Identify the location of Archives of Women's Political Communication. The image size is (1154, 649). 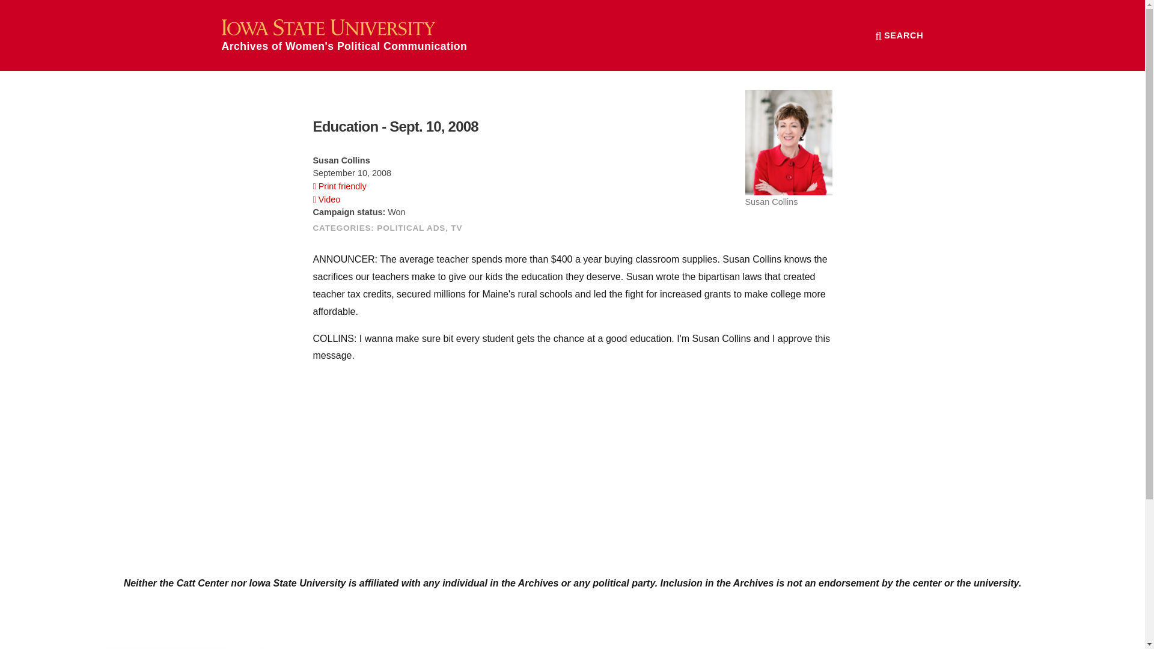
(344, 35).